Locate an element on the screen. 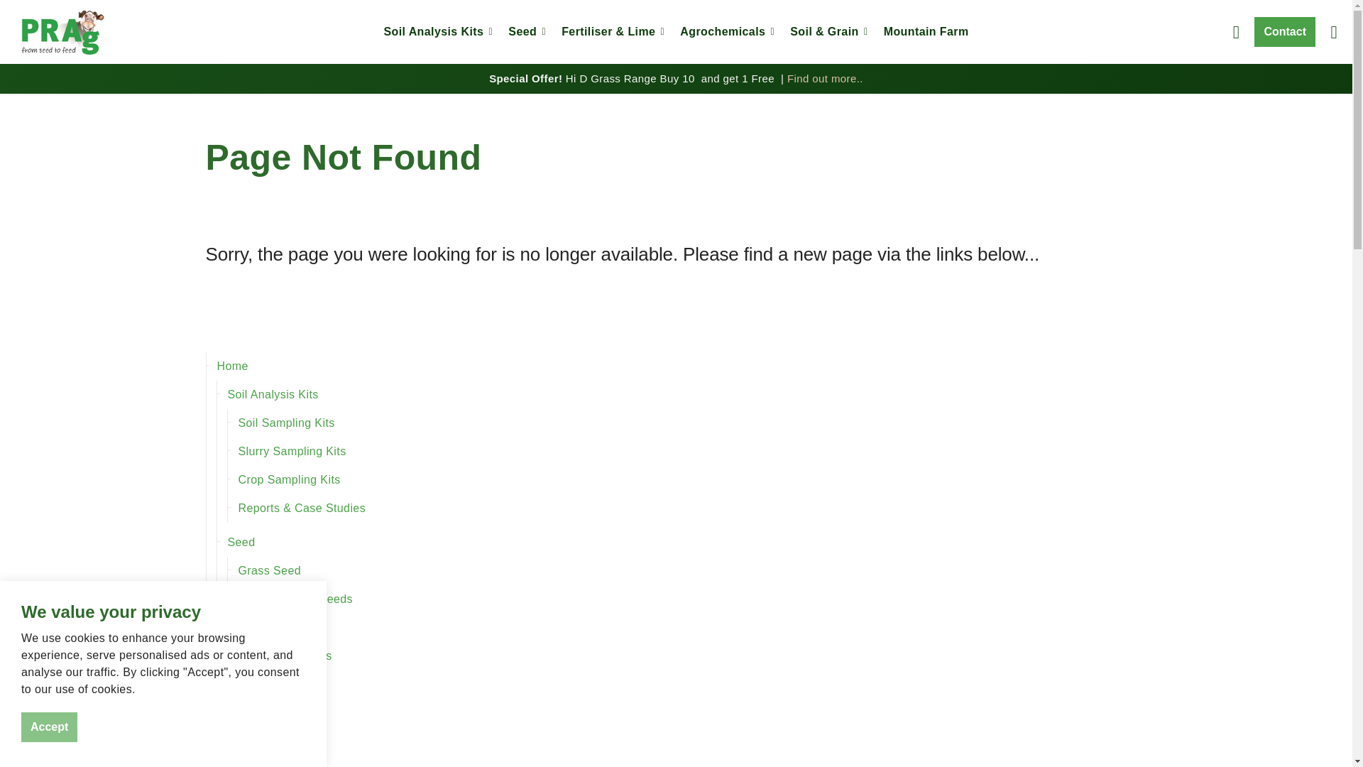  Soil Sampling Kits is located at coordinates (687, 423).